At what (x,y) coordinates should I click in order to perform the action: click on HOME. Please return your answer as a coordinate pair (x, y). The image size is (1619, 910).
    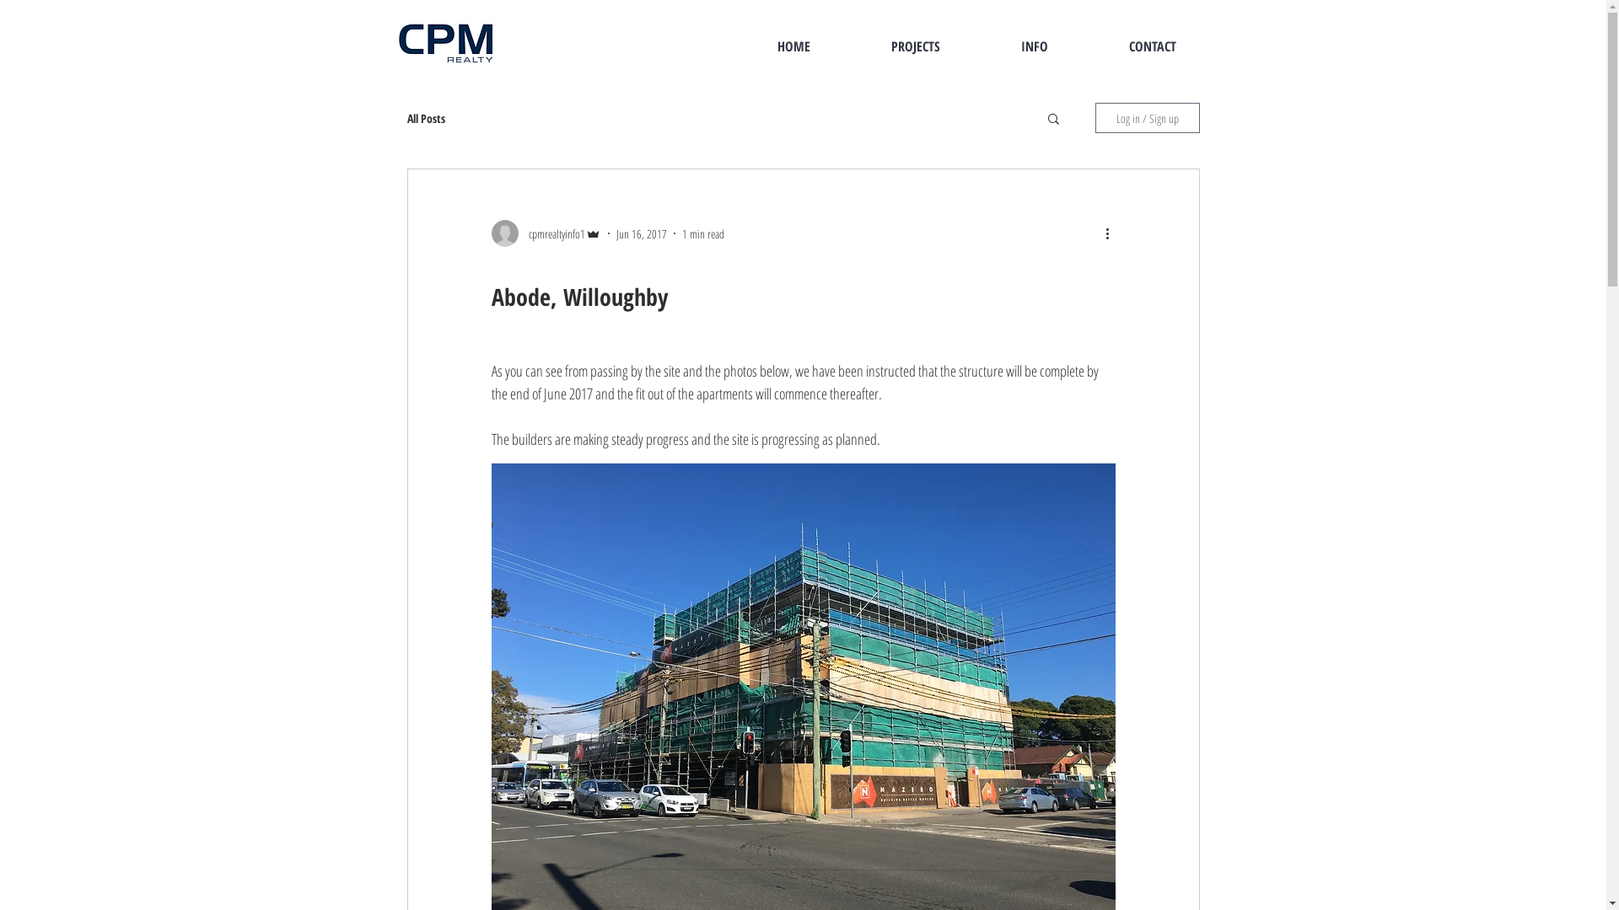
    Looking at the image, I should click on (794, 46).